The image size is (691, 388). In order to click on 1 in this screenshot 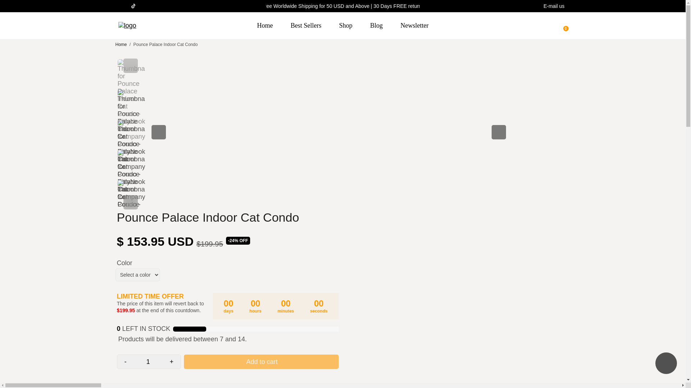, I will do `click(148, 362)`.